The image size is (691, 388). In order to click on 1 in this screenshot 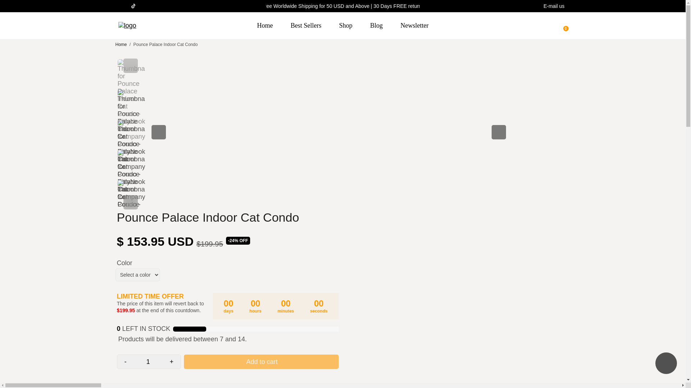, I will do `click(148, 362)`.